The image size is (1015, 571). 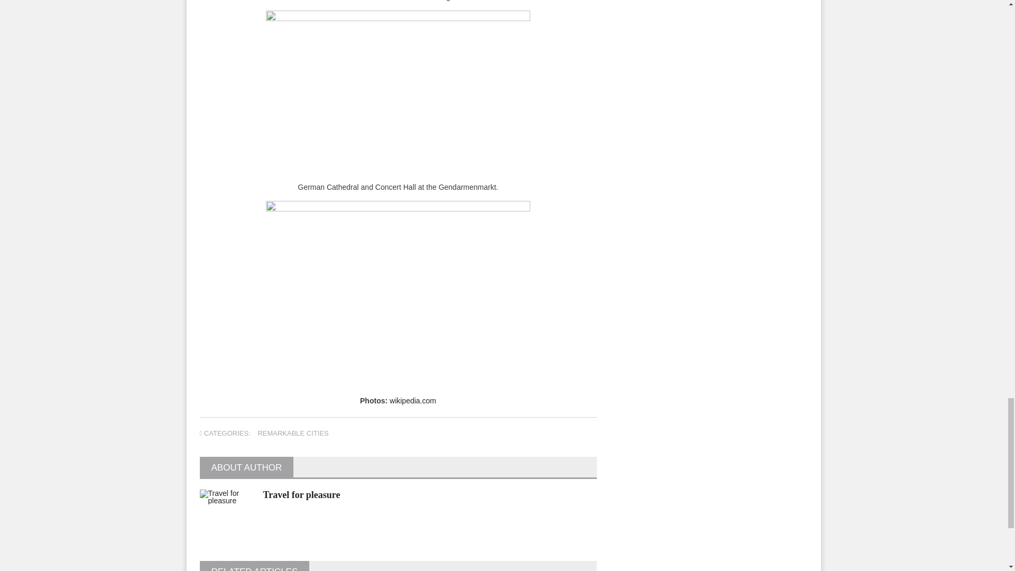 I want to click on REMARKABLE CITIES, so click(x=293, y=434).